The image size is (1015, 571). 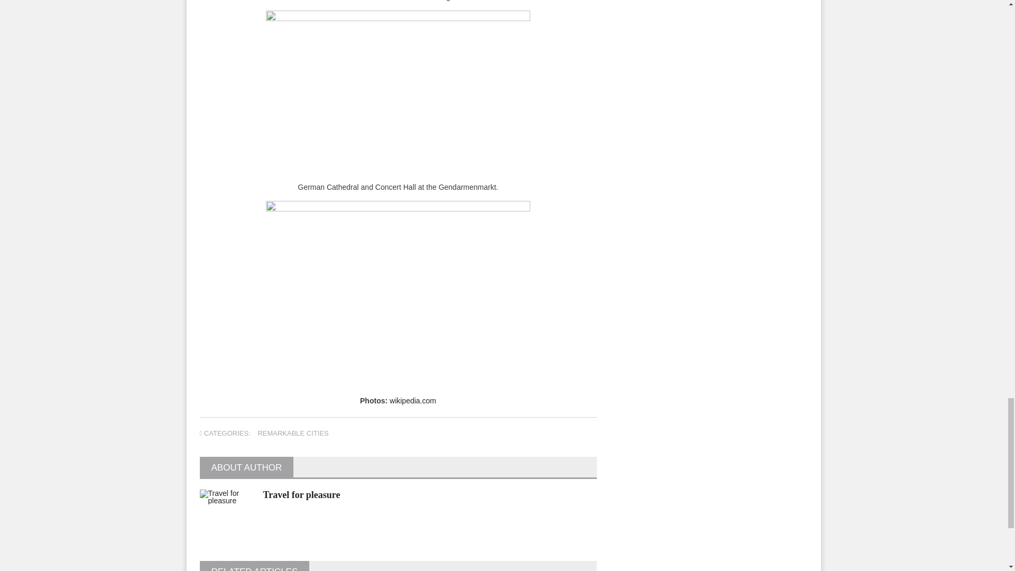 I want to click on REMARKABLE CITIES, so click(x=293, y=434).